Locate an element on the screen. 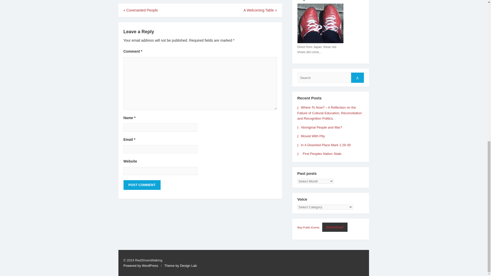 The height and width of the screenshot is (276, 491). Powered by WordPress is located at coordinates (141, 266).